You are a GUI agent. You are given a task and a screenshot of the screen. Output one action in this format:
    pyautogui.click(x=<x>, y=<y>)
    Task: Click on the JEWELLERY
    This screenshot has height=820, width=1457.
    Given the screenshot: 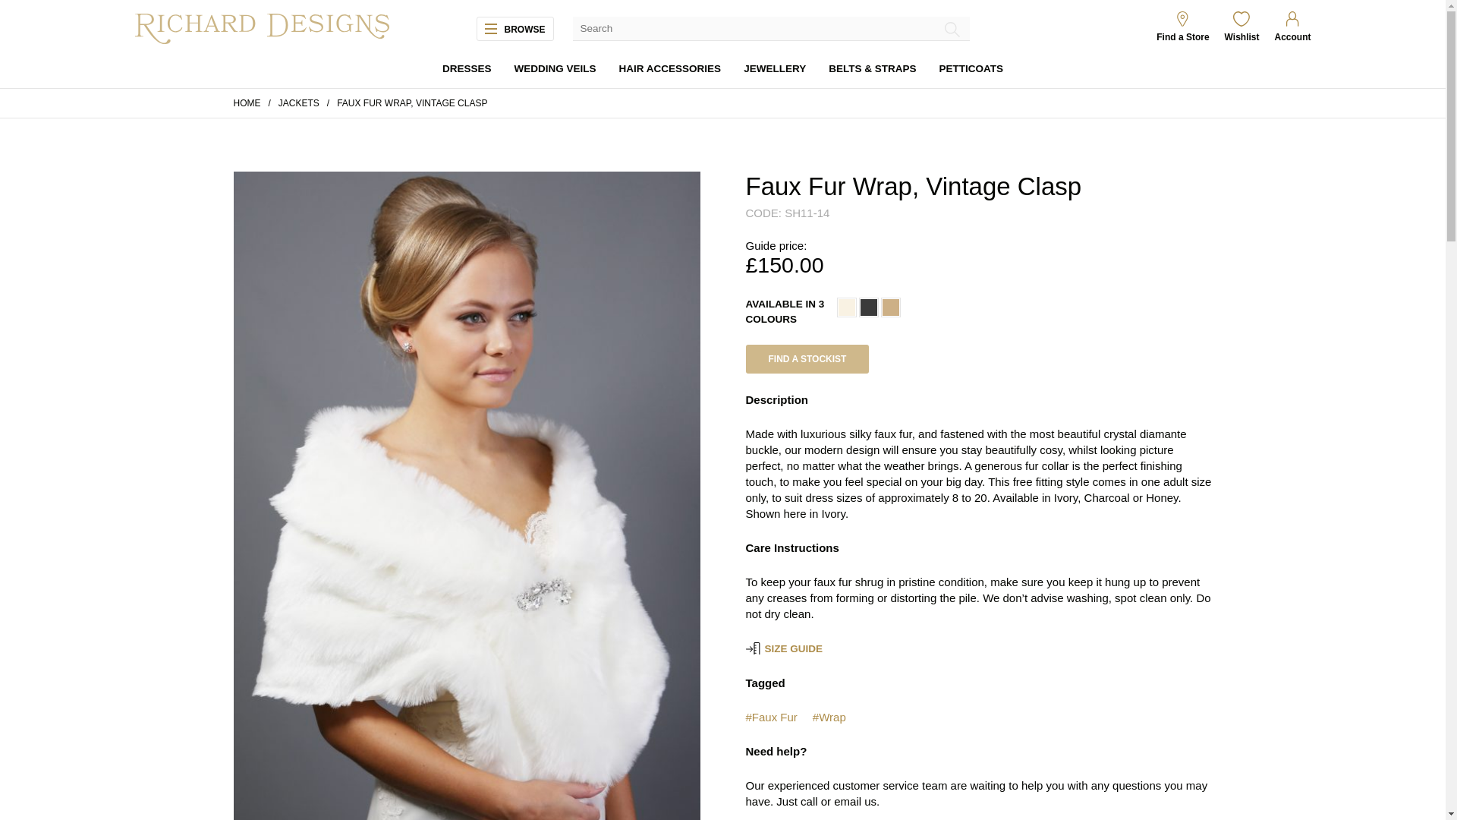 What is the action you would take?
    pyautogui.click(x=774, y=70)
    